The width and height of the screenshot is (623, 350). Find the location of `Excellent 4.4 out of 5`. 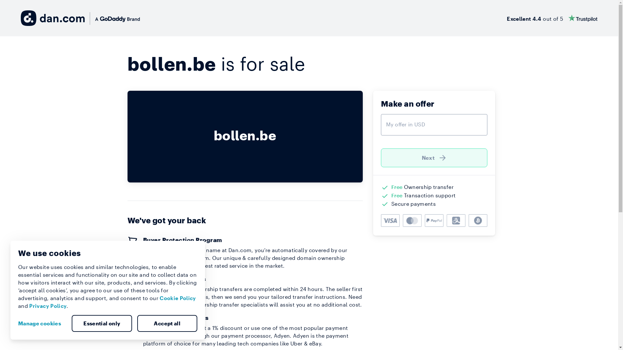

Excellent 4.4 out of 5 is located at coordinates (552, 18).